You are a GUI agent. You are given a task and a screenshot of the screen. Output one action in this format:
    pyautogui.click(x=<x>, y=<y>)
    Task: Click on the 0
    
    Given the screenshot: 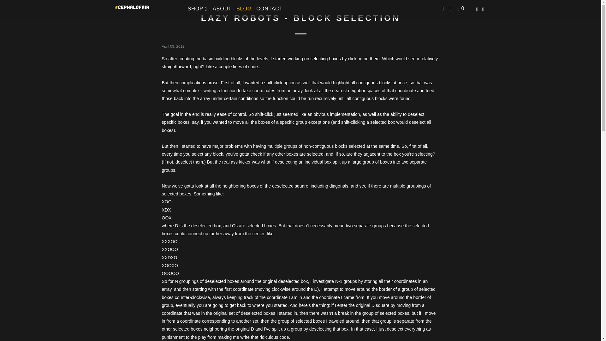 What is the action you would take?
    pyautogui.click(x=461, y=9)
    